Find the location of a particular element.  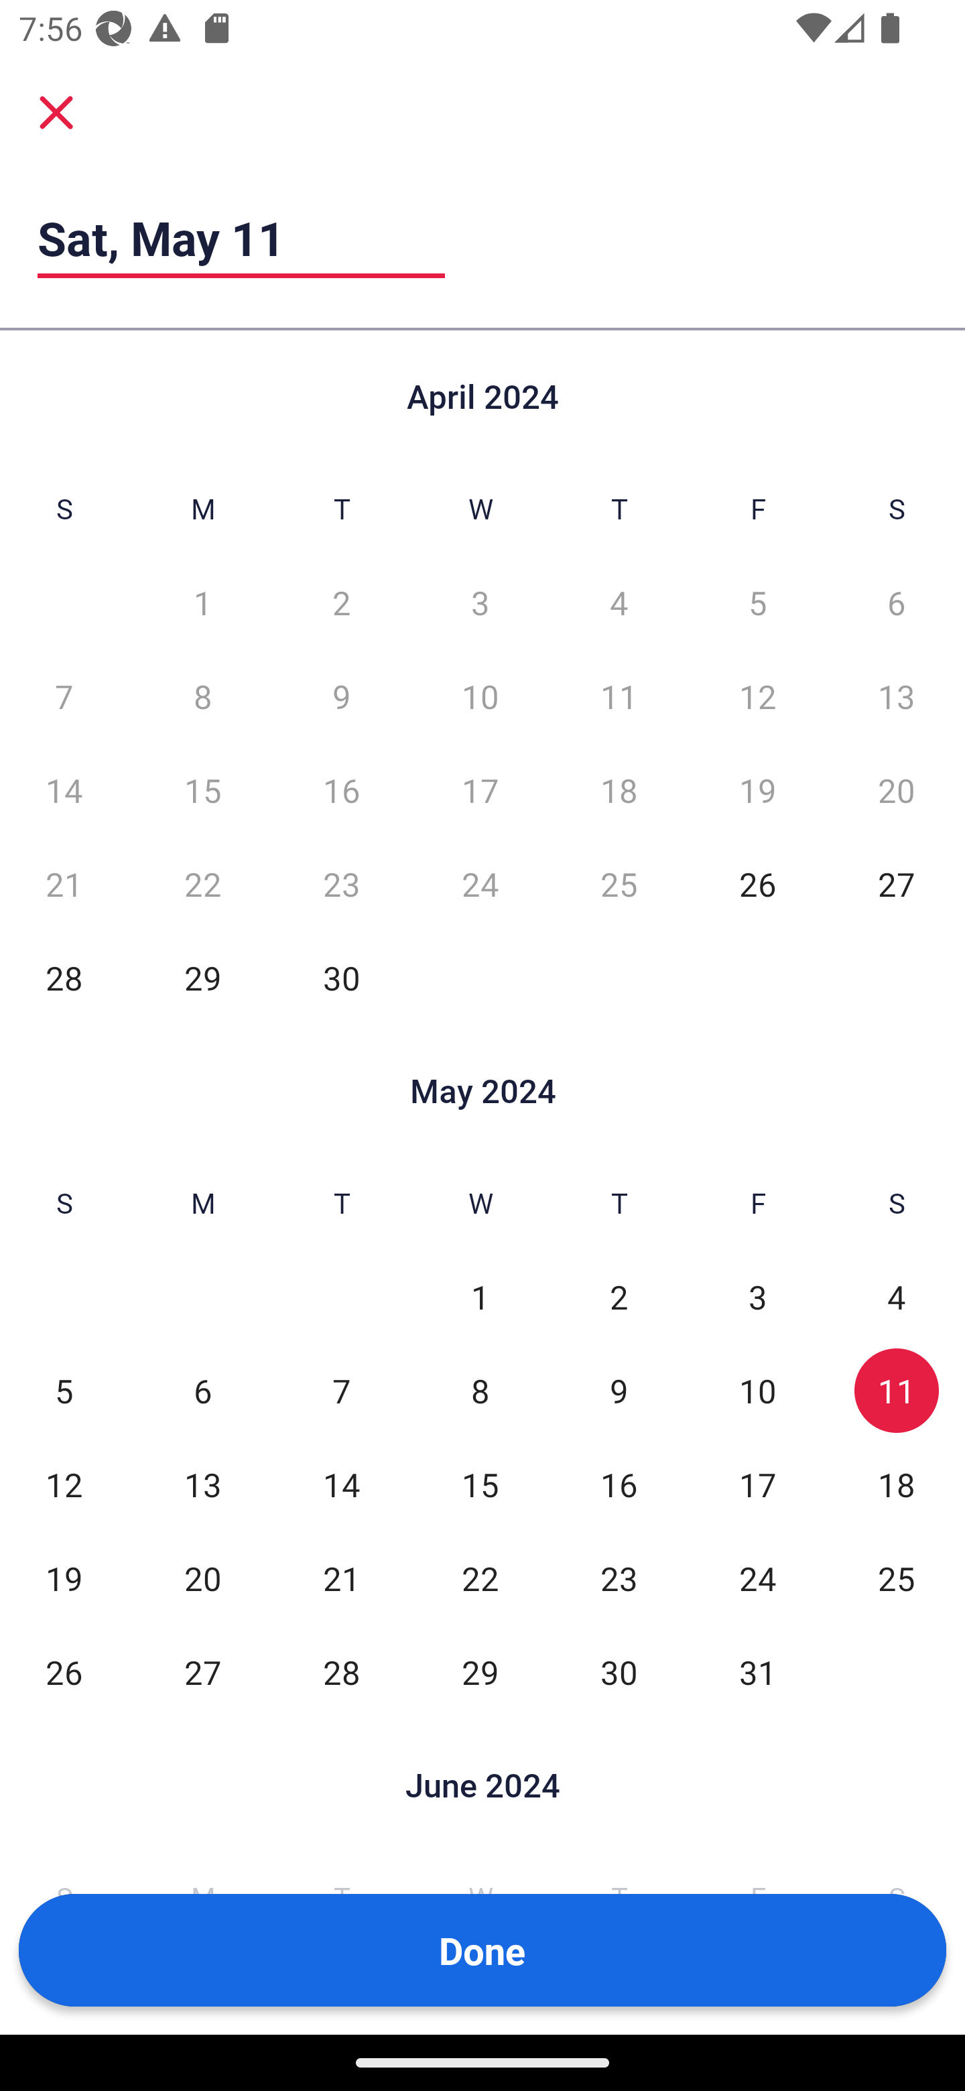

14 Tue, May 14, Not Selected is located at coordinates (342, 1484).